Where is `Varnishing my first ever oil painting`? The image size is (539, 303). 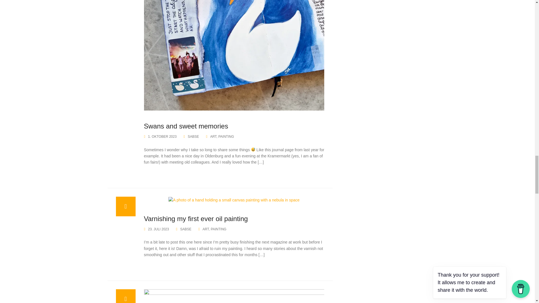
Varnishing my first ever oil painting is located at coordinates (234, 200).